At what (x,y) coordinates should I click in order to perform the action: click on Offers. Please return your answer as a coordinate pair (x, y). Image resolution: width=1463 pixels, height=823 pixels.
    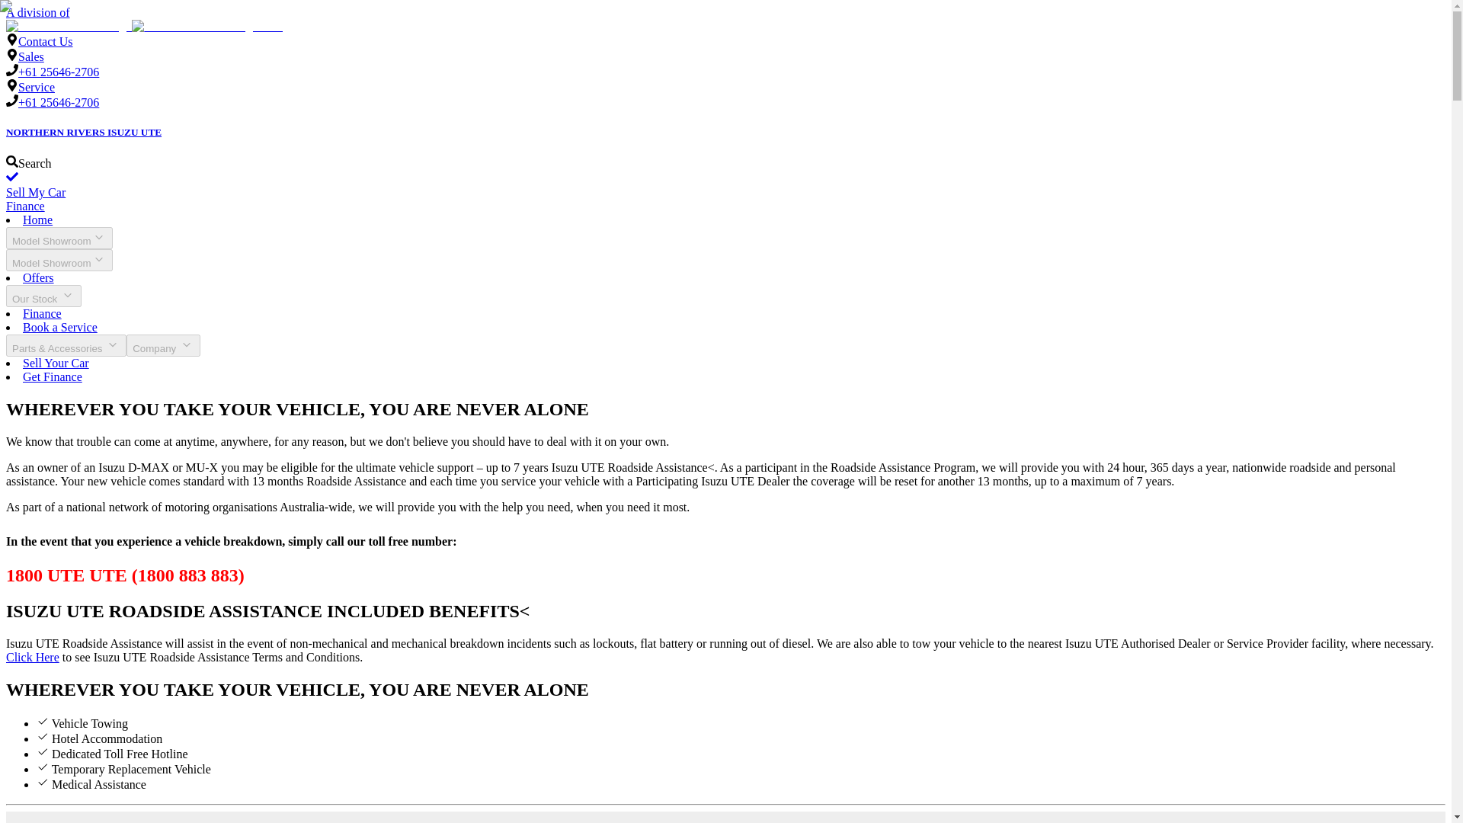
    Looking at the image, I should click on (38, 277).